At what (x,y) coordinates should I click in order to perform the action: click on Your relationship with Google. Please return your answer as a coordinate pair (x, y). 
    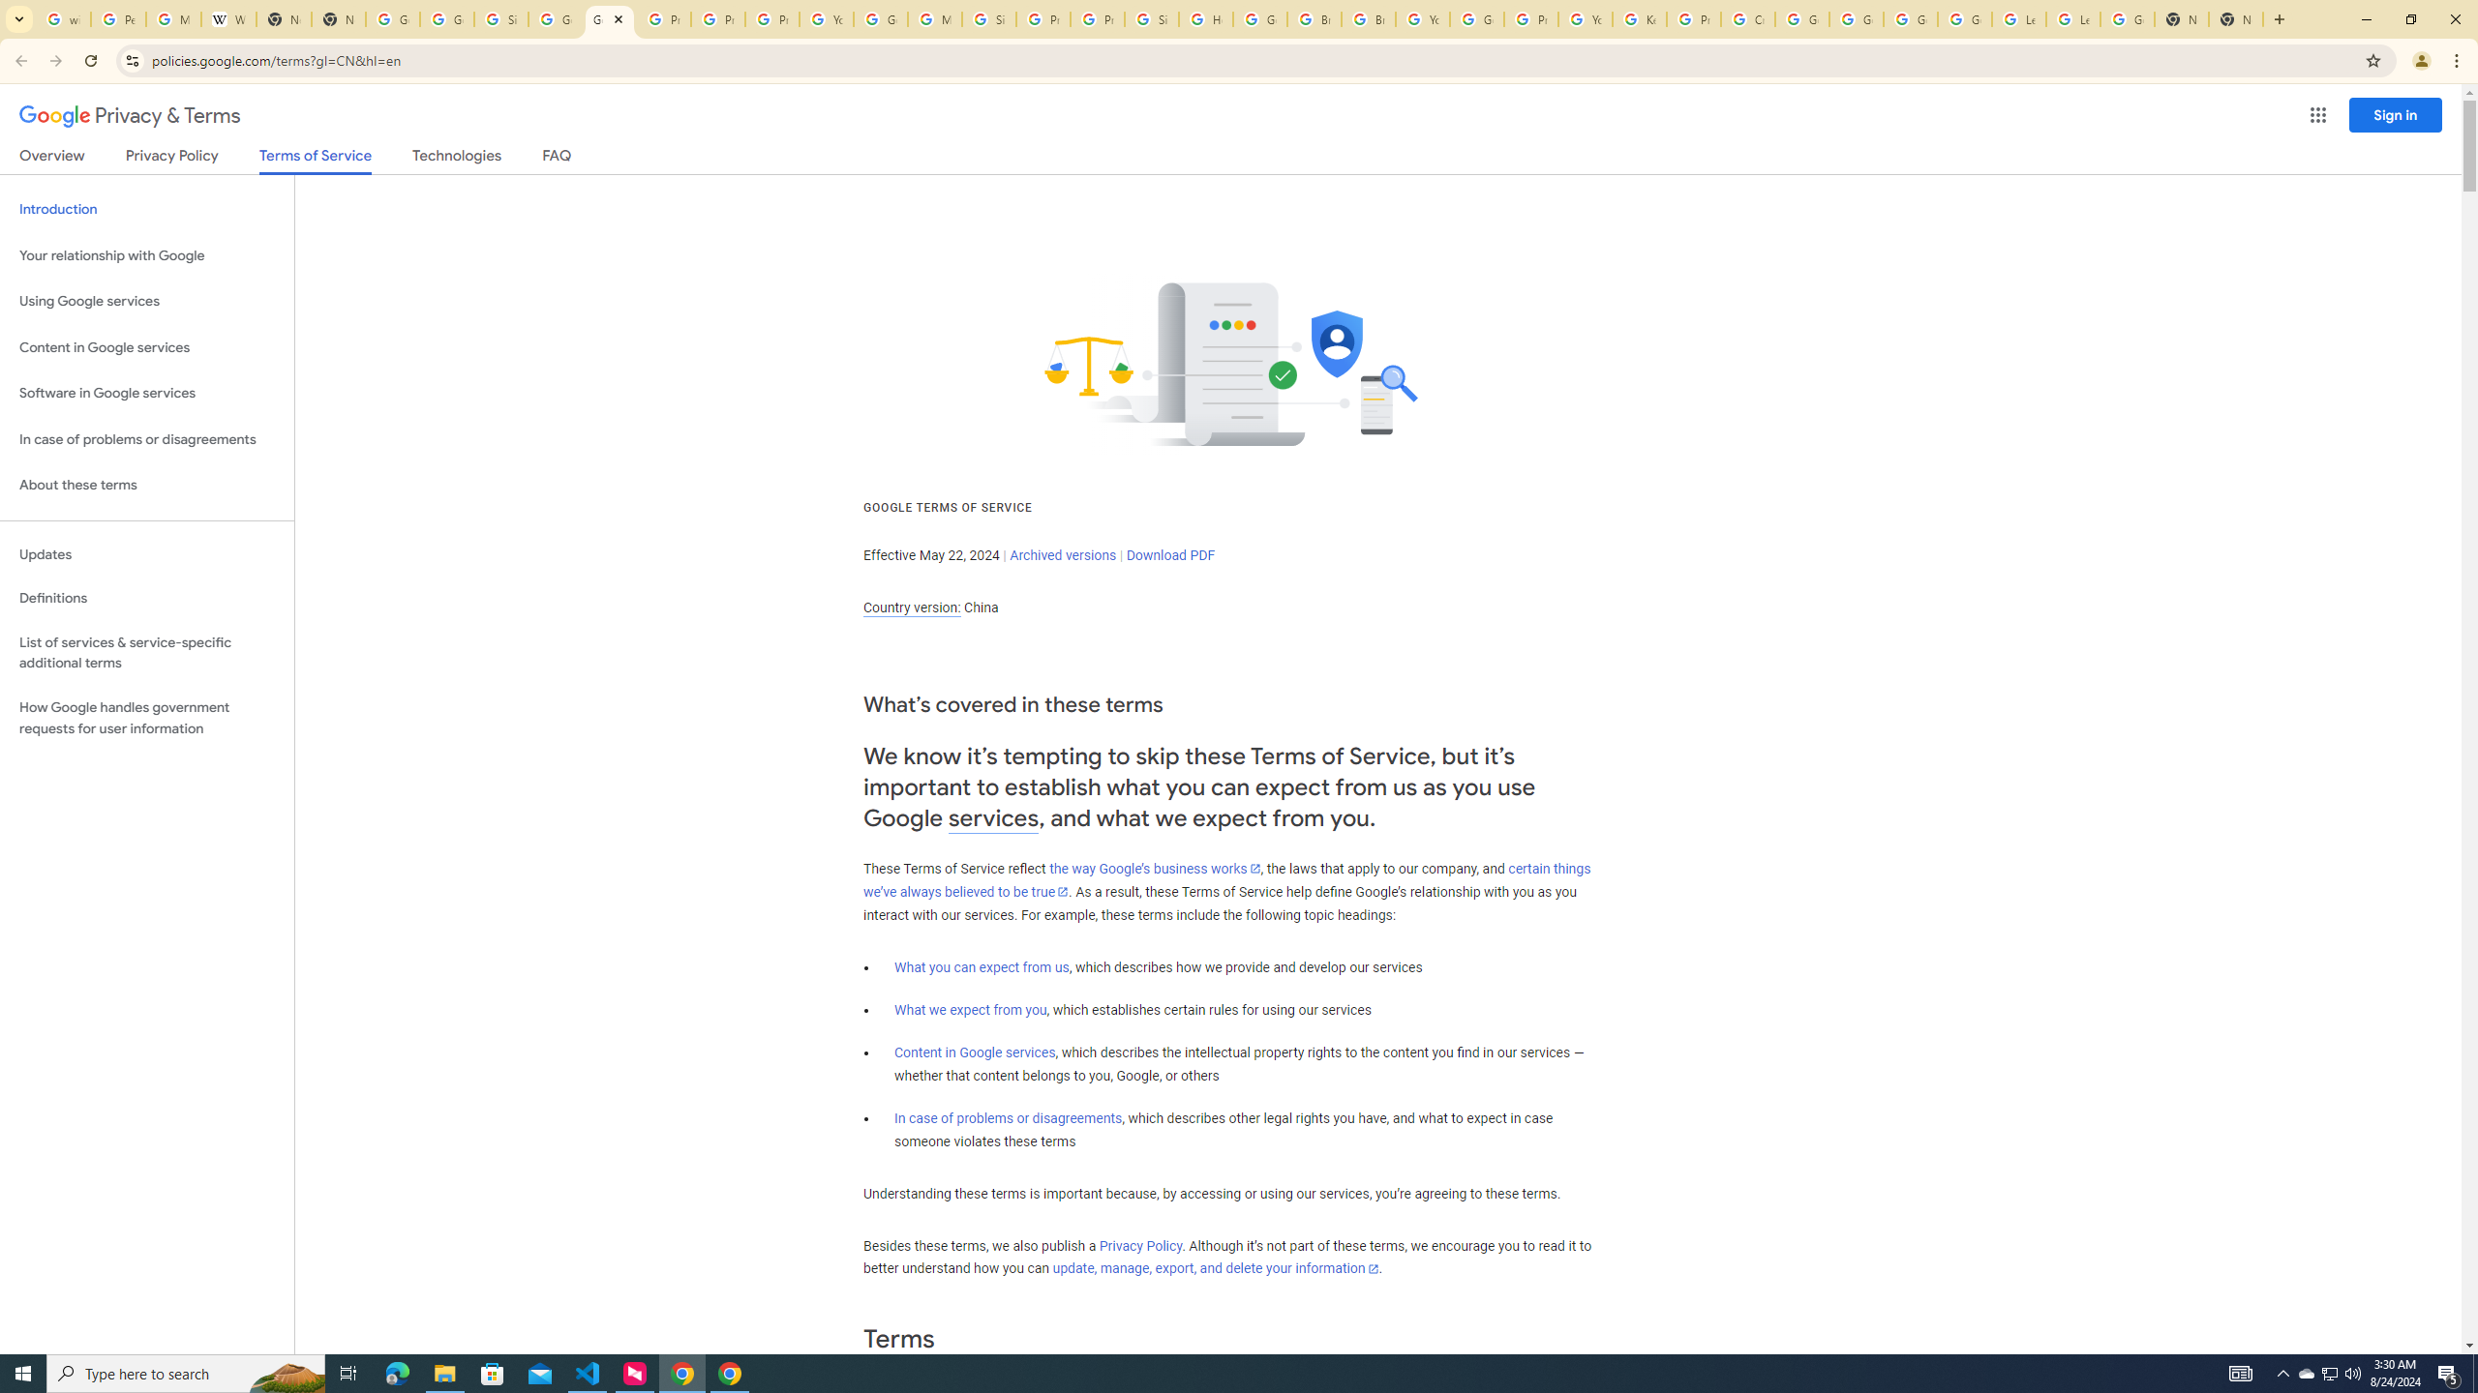
    Looking at the image, I should click on (147, 255).